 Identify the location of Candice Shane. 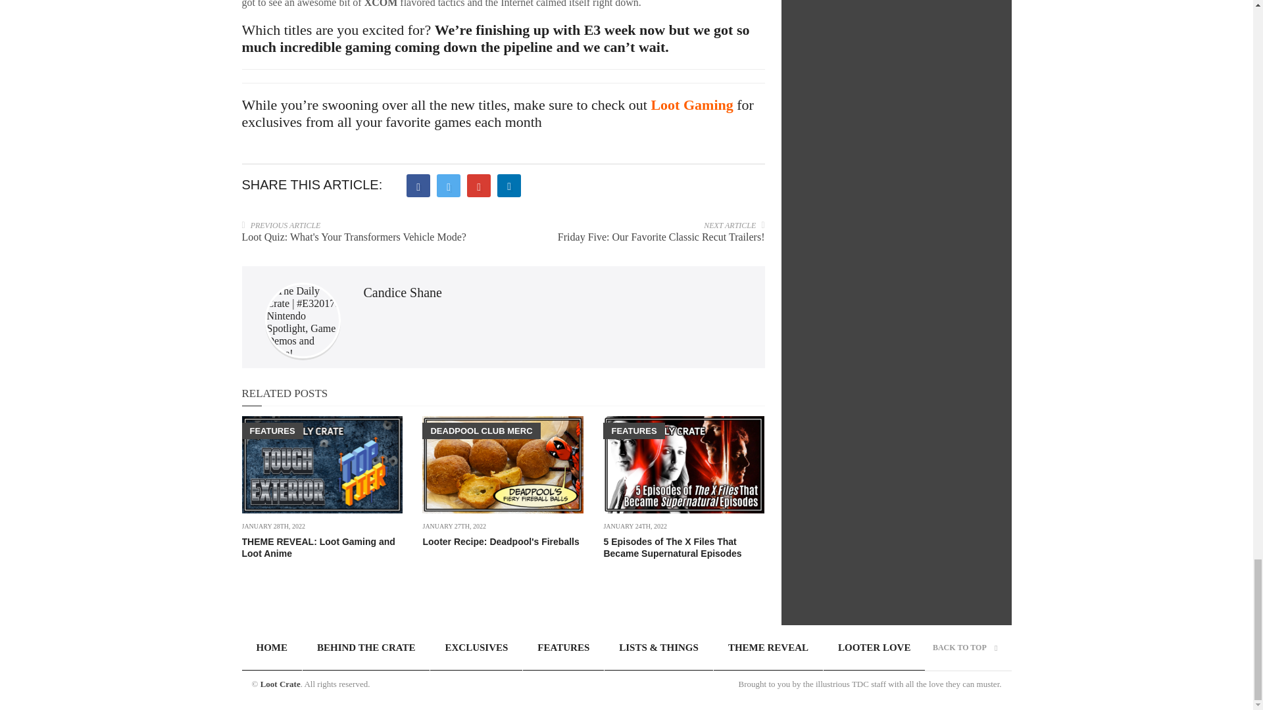
(402, 292).